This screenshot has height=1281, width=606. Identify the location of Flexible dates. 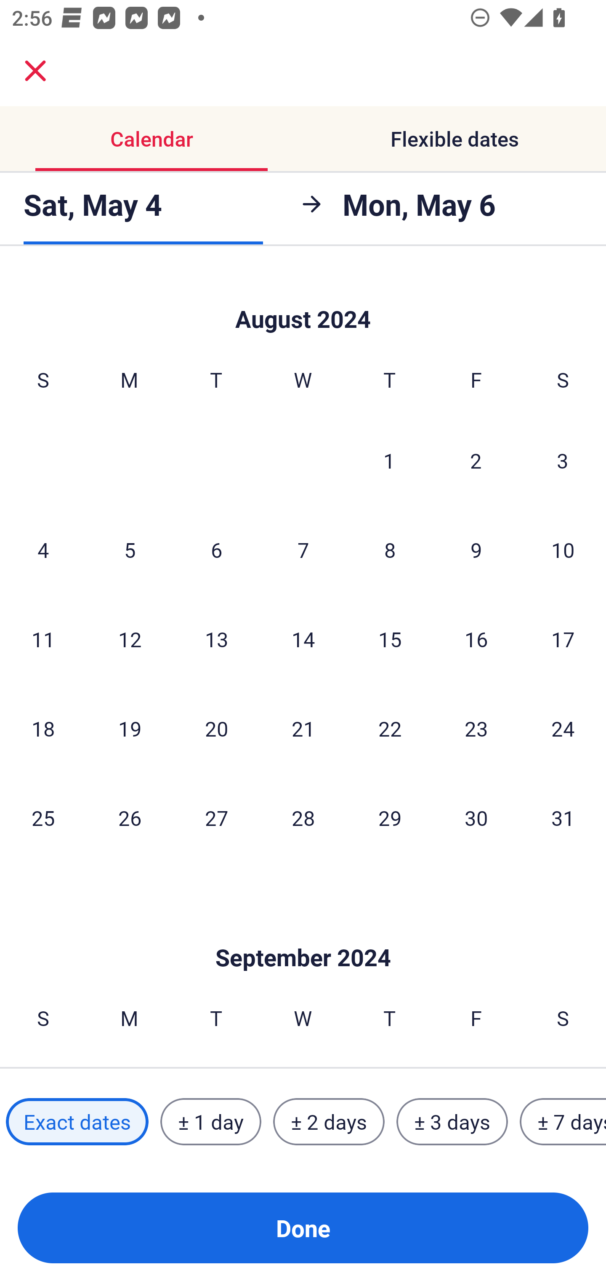
(454, 139).